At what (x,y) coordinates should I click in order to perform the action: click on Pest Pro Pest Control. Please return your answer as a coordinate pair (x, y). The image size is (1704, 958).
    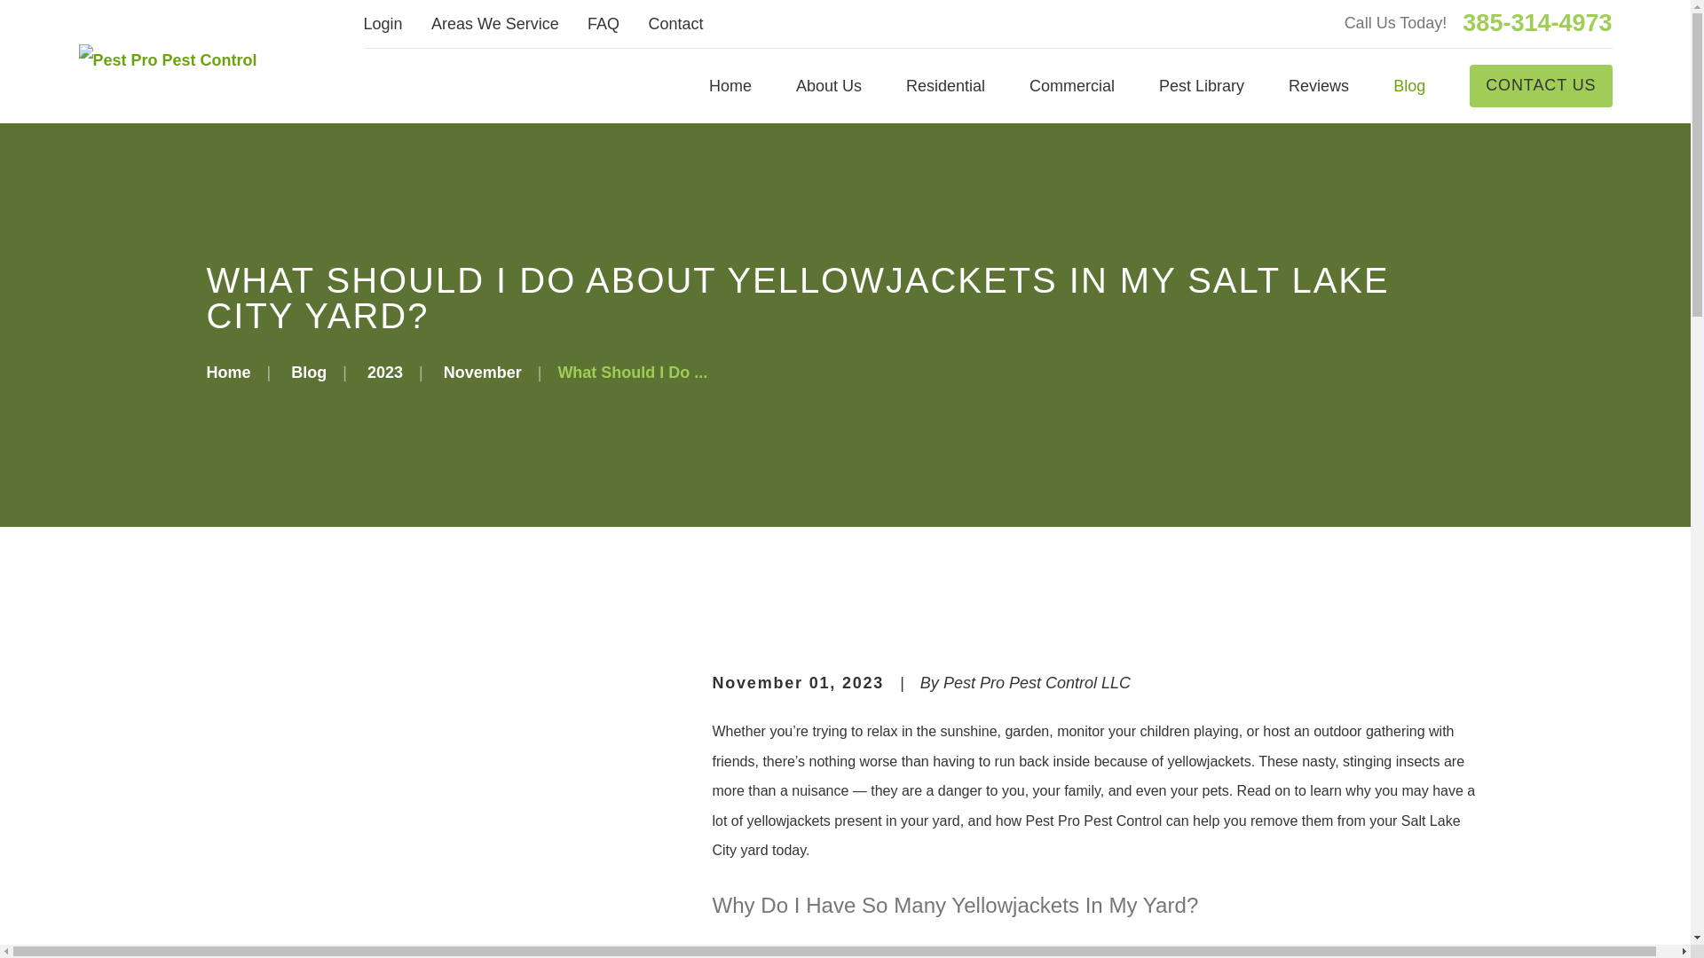
    Looking at the image, I should click on (167, 60).